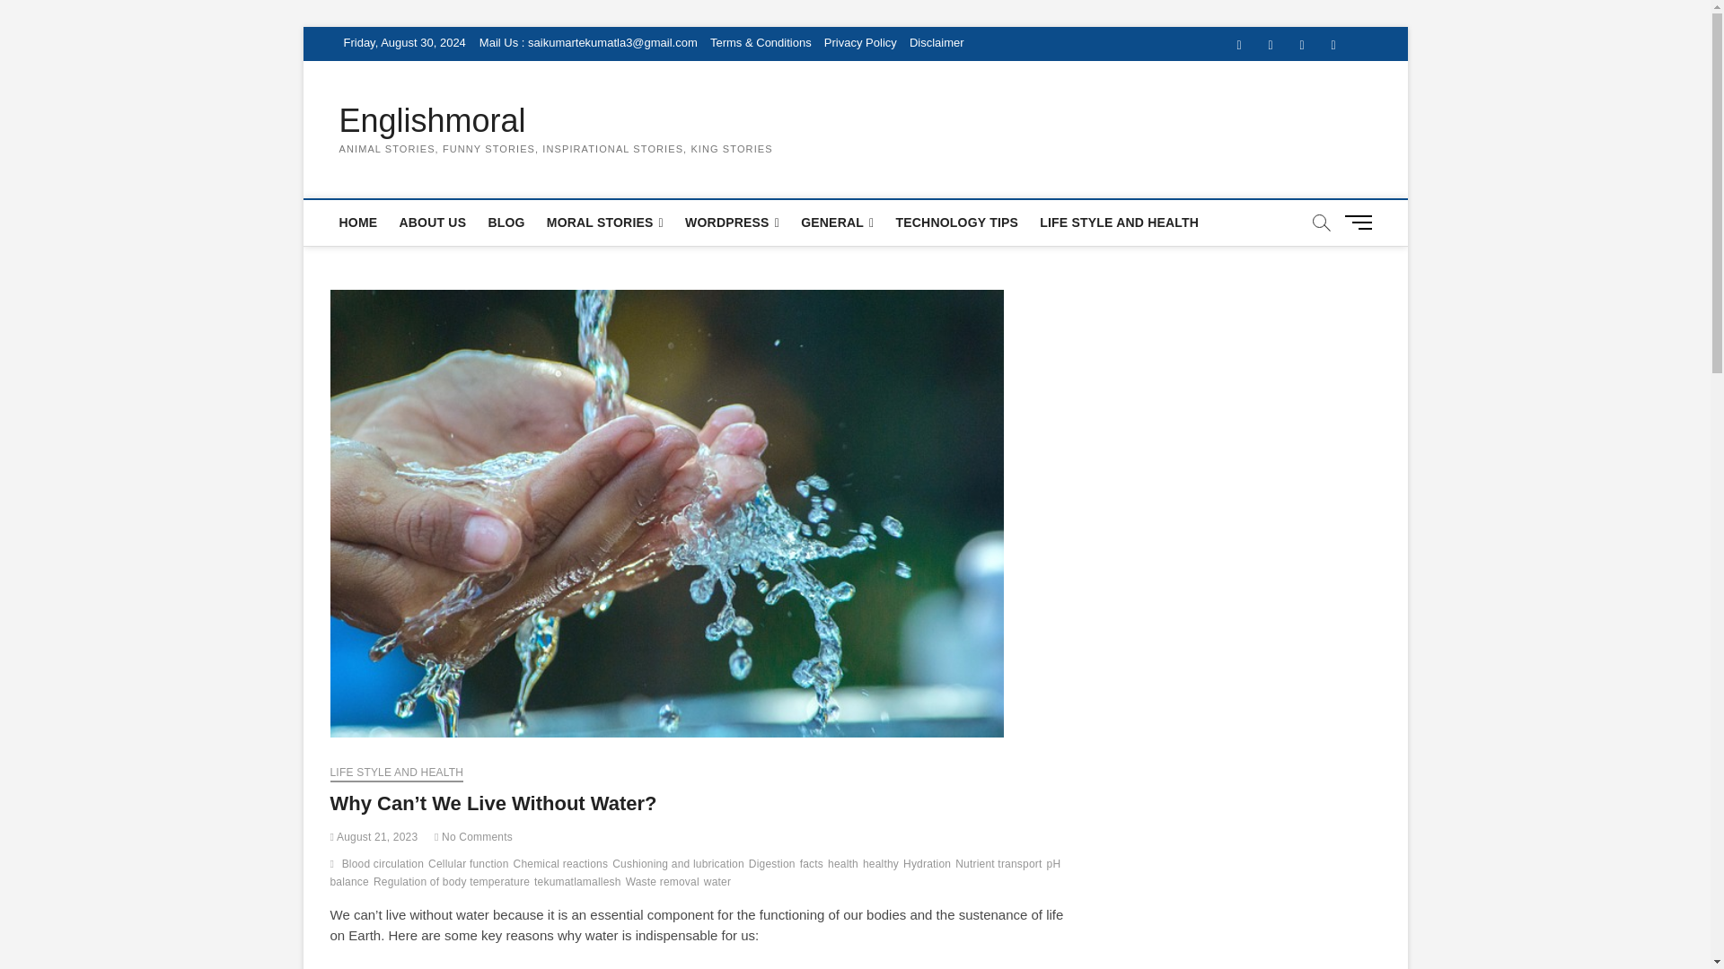 This screenshot has width=1724, height=969. I want to click on Disclaimer, so click(937, 42).